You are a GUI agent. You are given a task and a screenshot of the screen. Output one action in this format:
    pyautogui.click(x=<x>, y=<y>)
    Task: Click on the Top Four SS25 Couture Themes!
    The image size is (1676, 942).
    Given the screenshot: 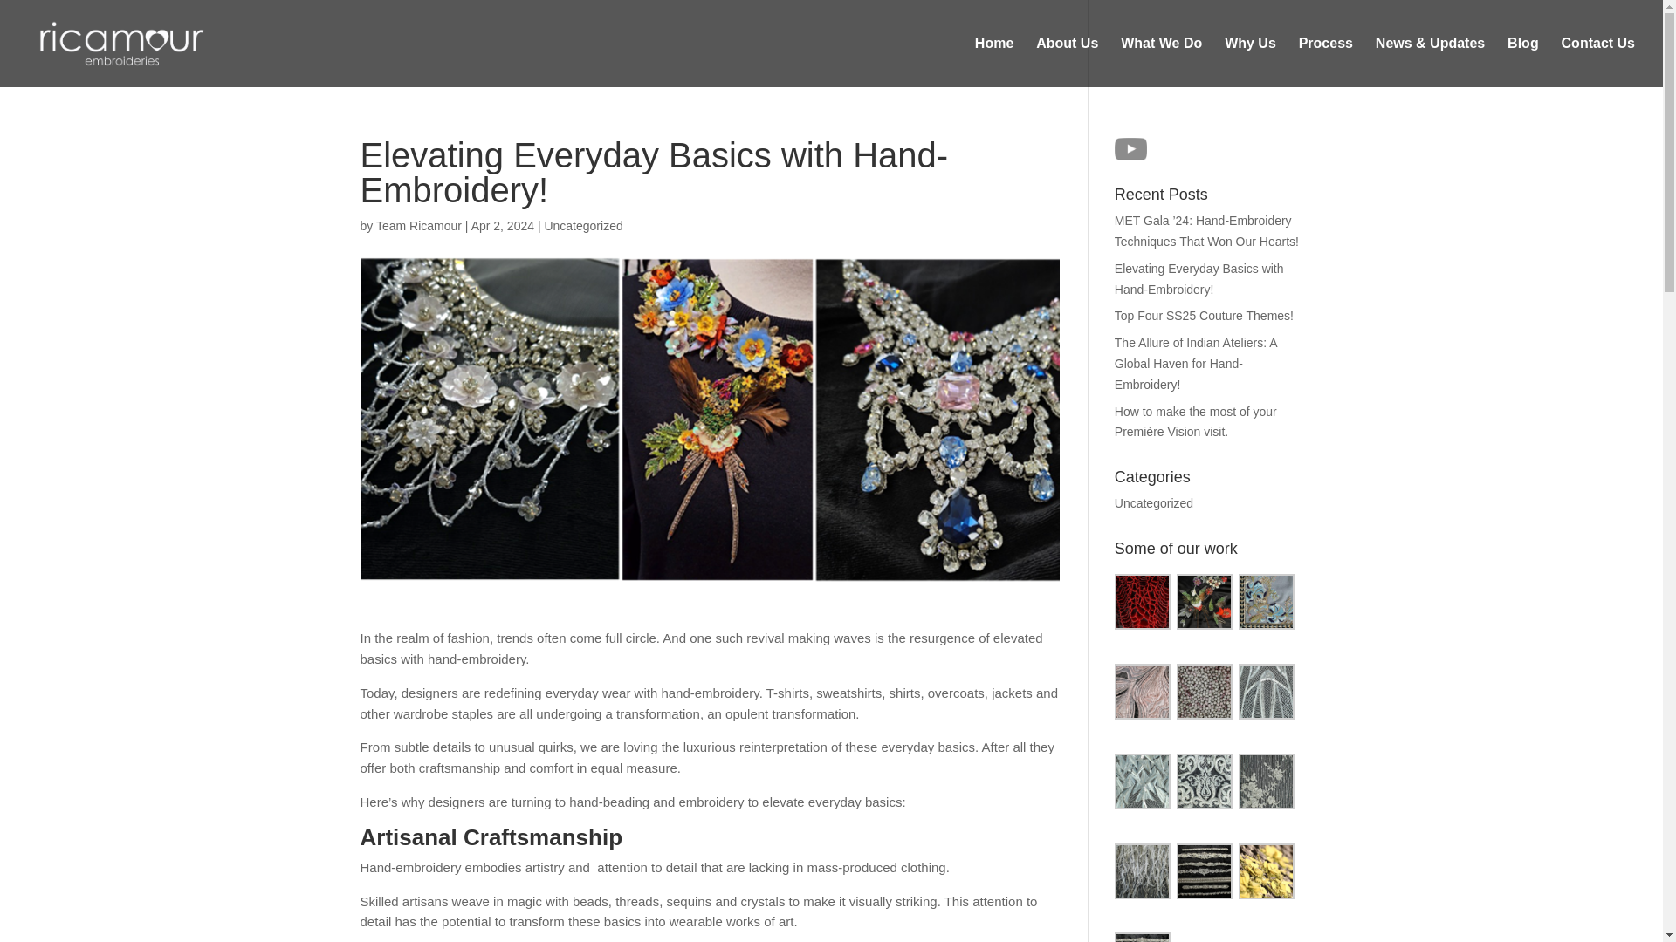 What is the action you would take?
    pyautogui.click(x=1204, y=316)
    